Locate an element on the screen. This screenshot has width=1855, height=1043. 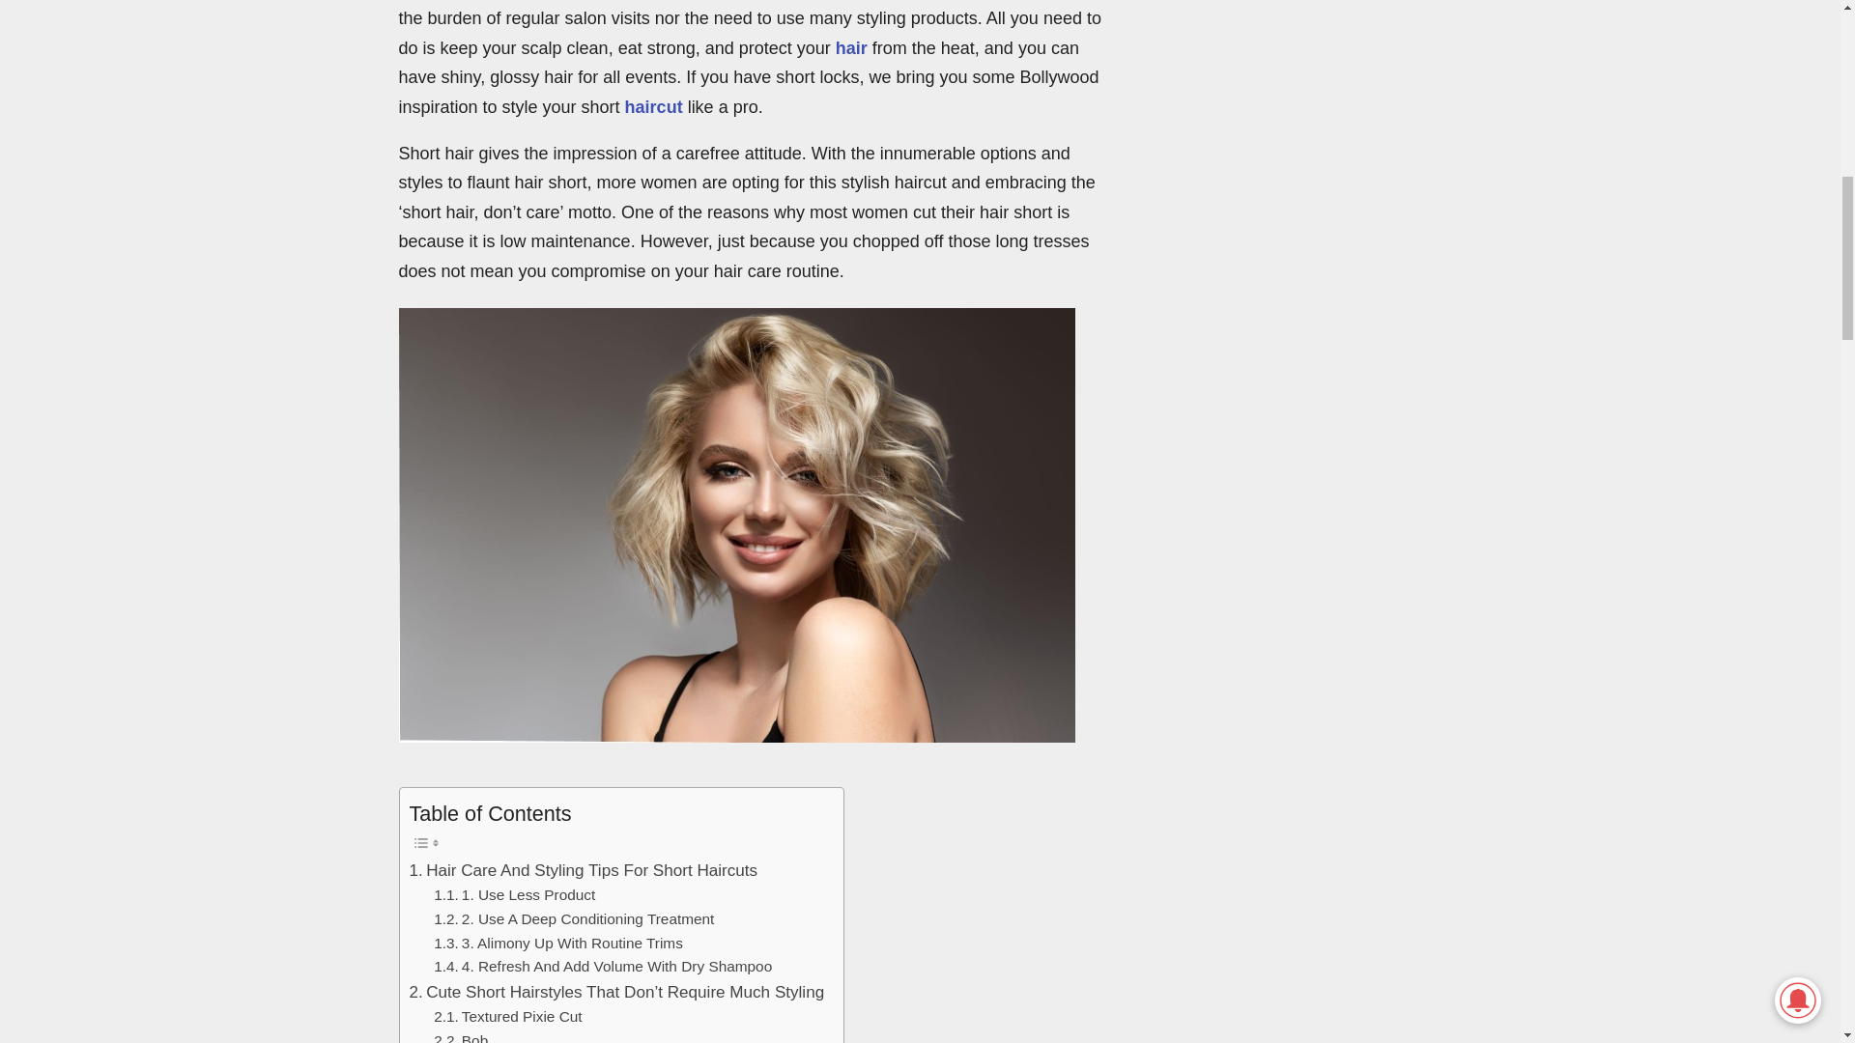
Hair Care And Styling Tips For Short Haircuts is located at coordinates (584, 869).